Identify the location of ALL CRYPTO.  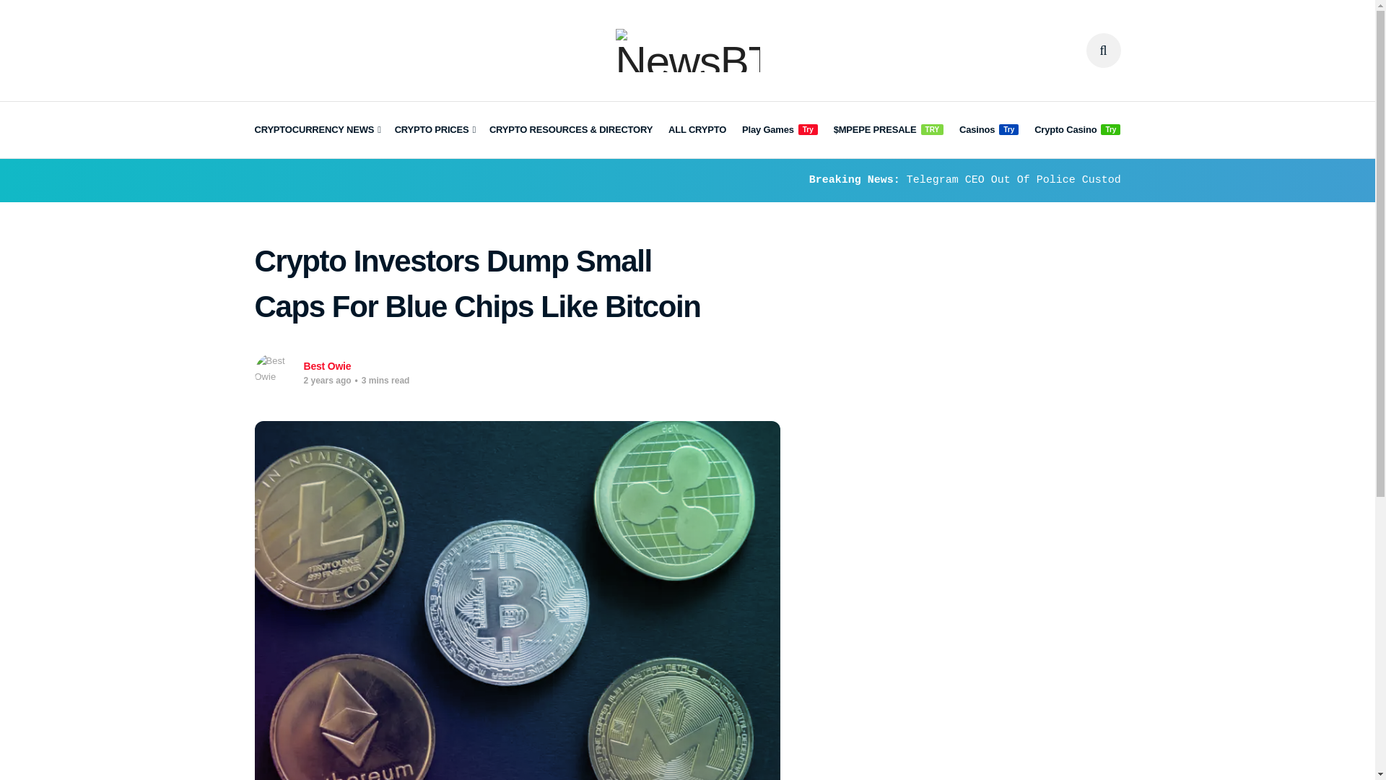
(697, 130).